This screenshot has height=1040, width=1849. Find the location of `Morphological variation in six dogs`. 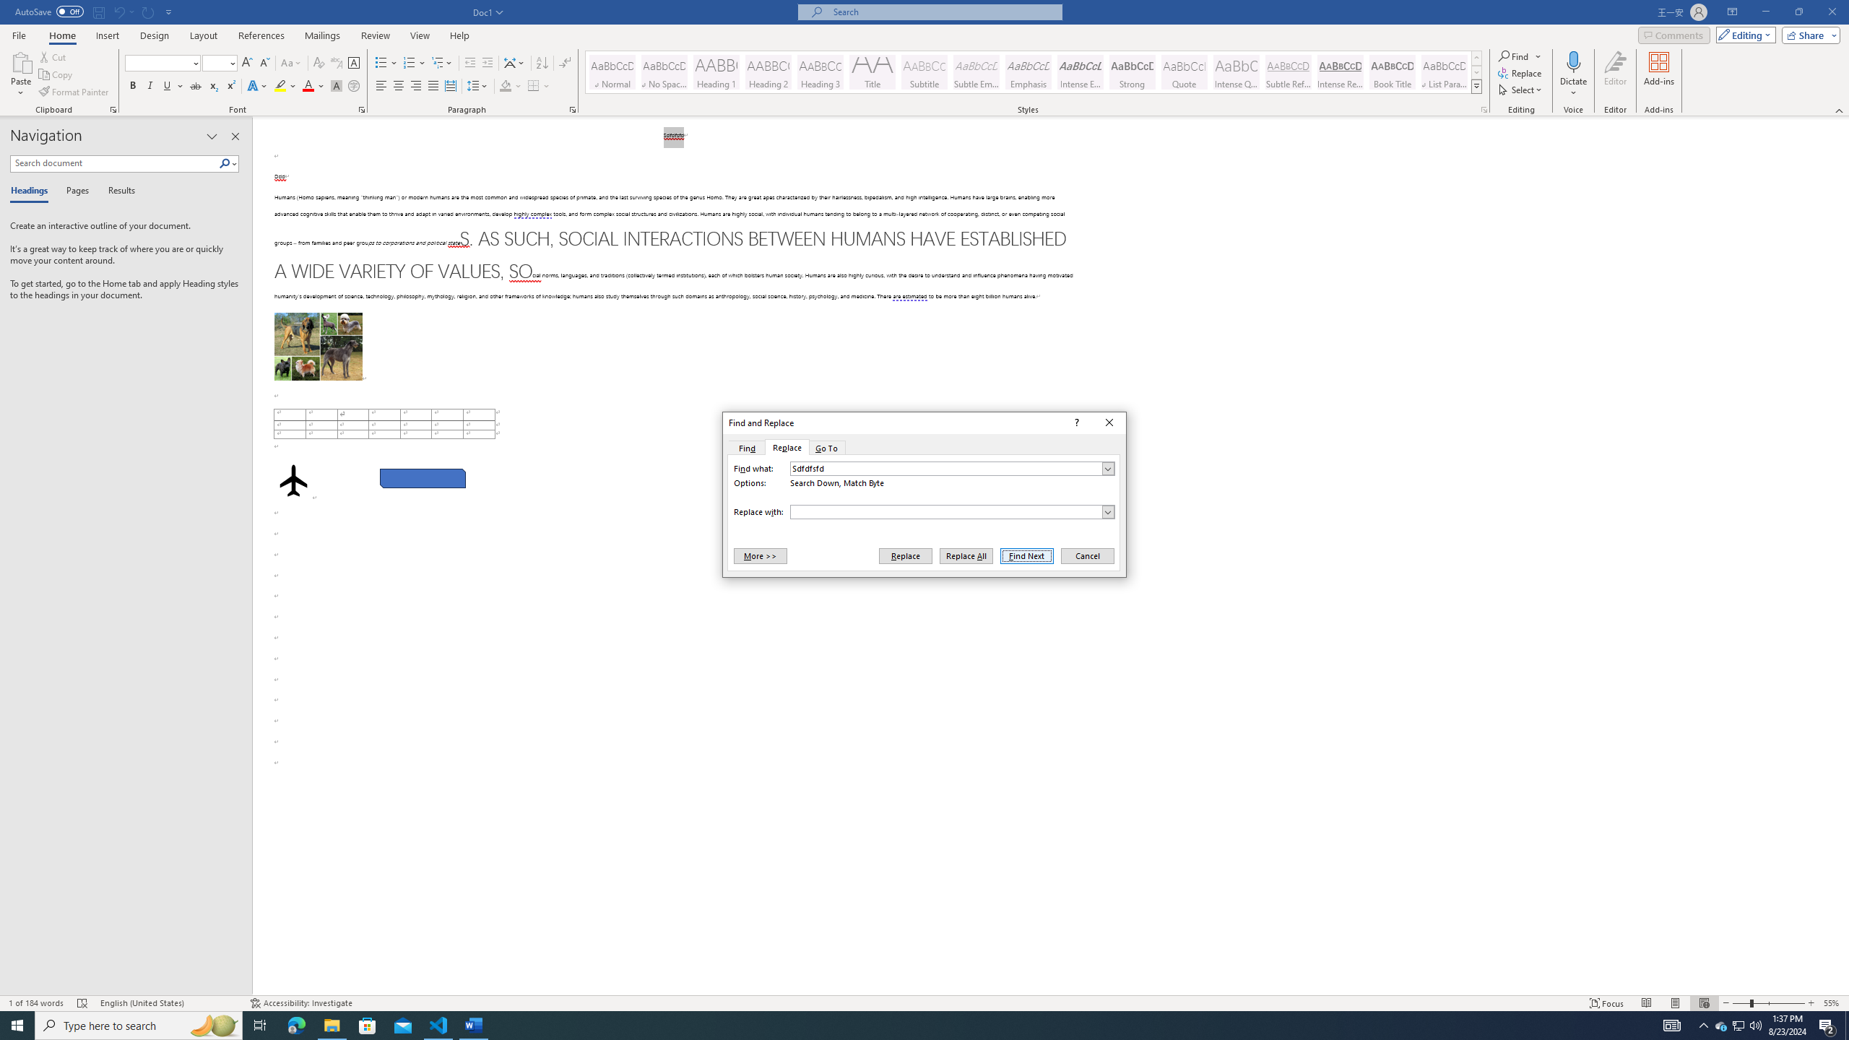

Morphological variation in six dogs is located at coordinates (318, 347).